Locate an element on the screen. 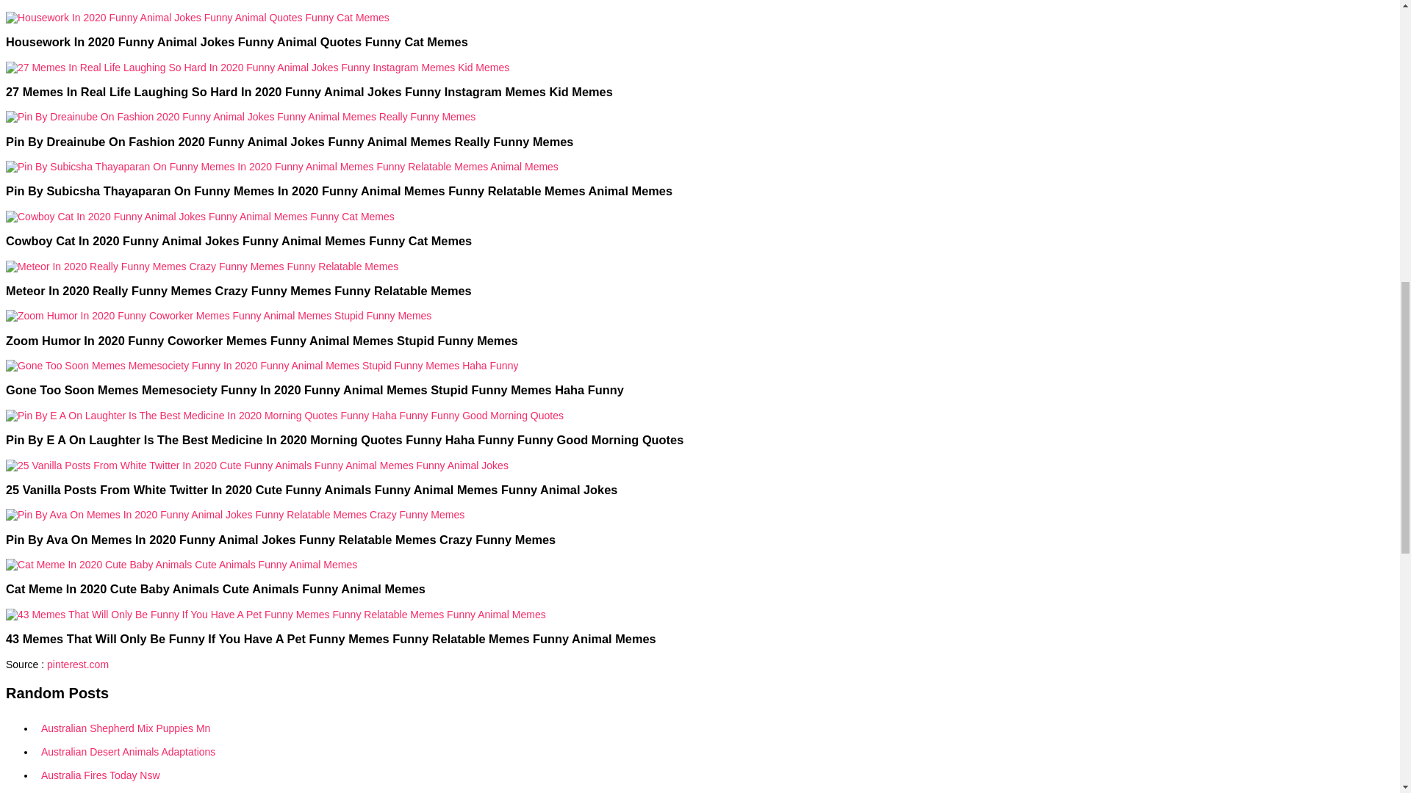 This screenshot has height=793, width=1411. Australian Shepherd Mix Puppies Mn is located at coordinates (397, 728).